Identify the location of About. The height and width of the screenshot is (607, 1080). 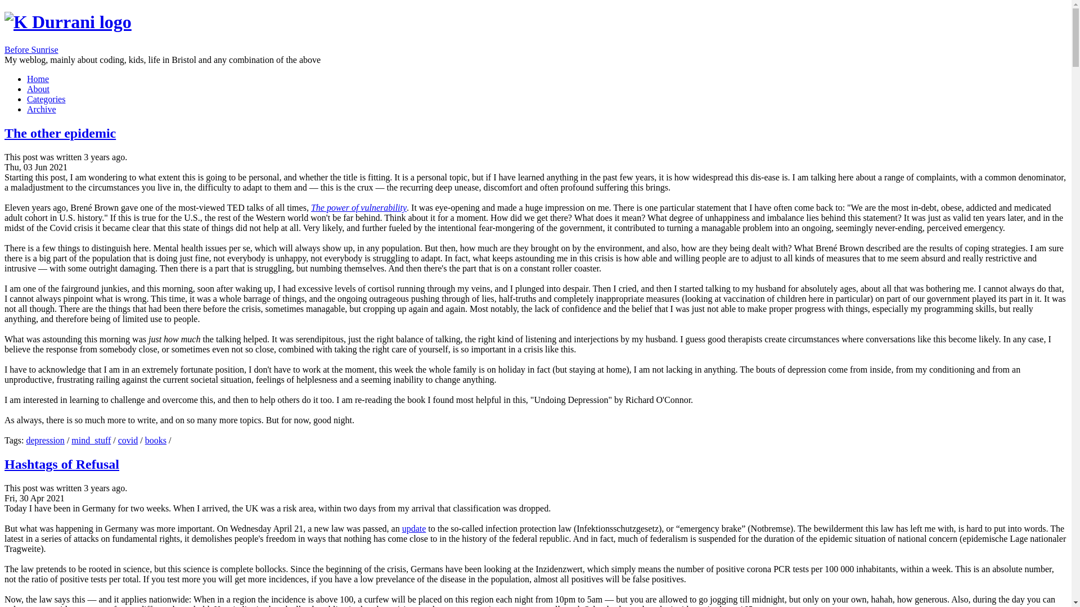
(38, 89).